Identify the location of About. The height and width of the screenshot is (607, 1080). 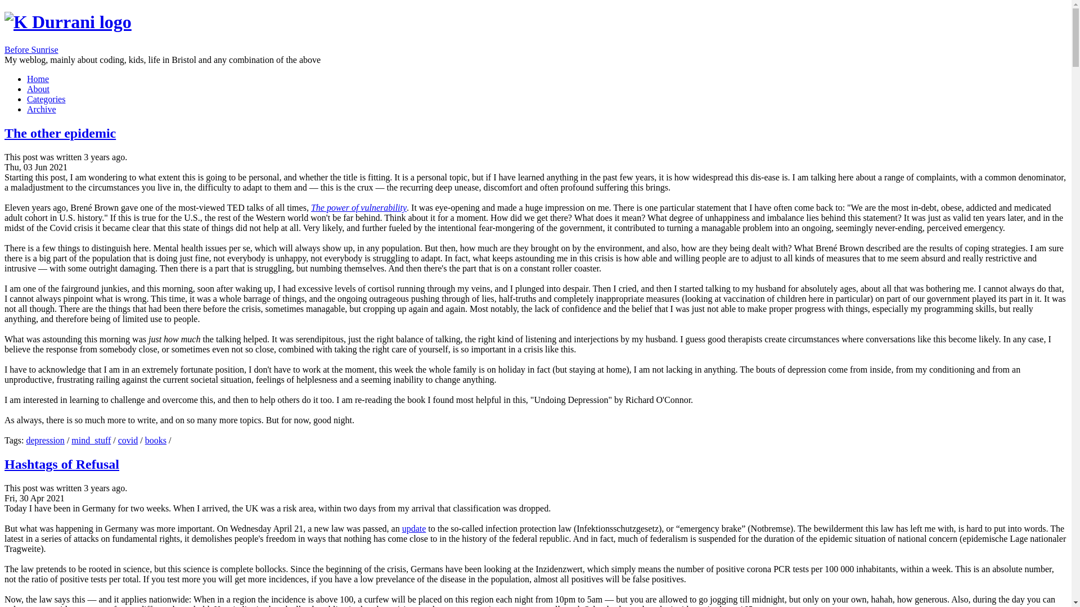
(38, 89).